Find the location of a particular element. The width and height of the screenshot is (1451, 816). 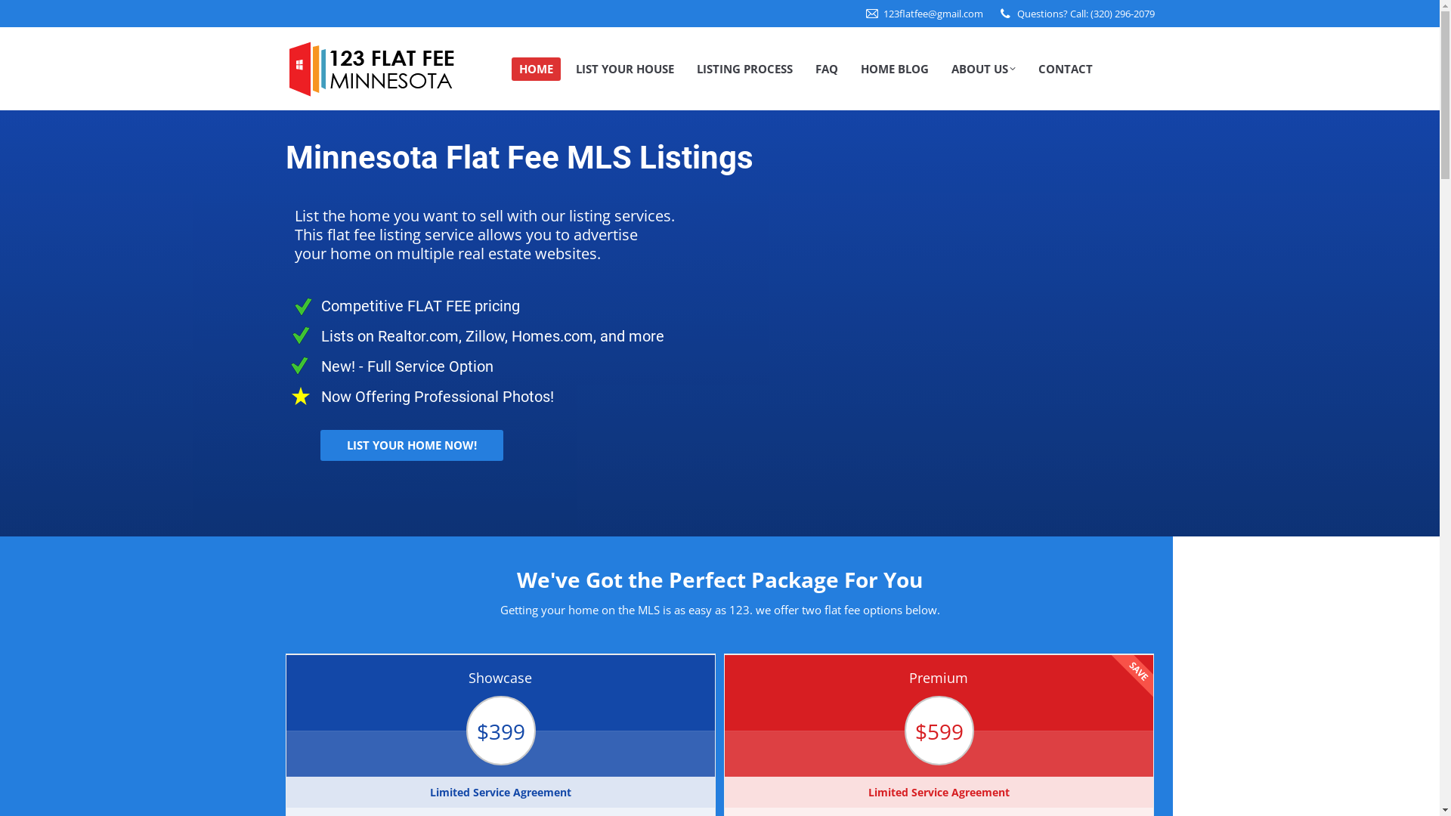

LIST YOUR HOME NOW! is located at coordinates (412, 446).